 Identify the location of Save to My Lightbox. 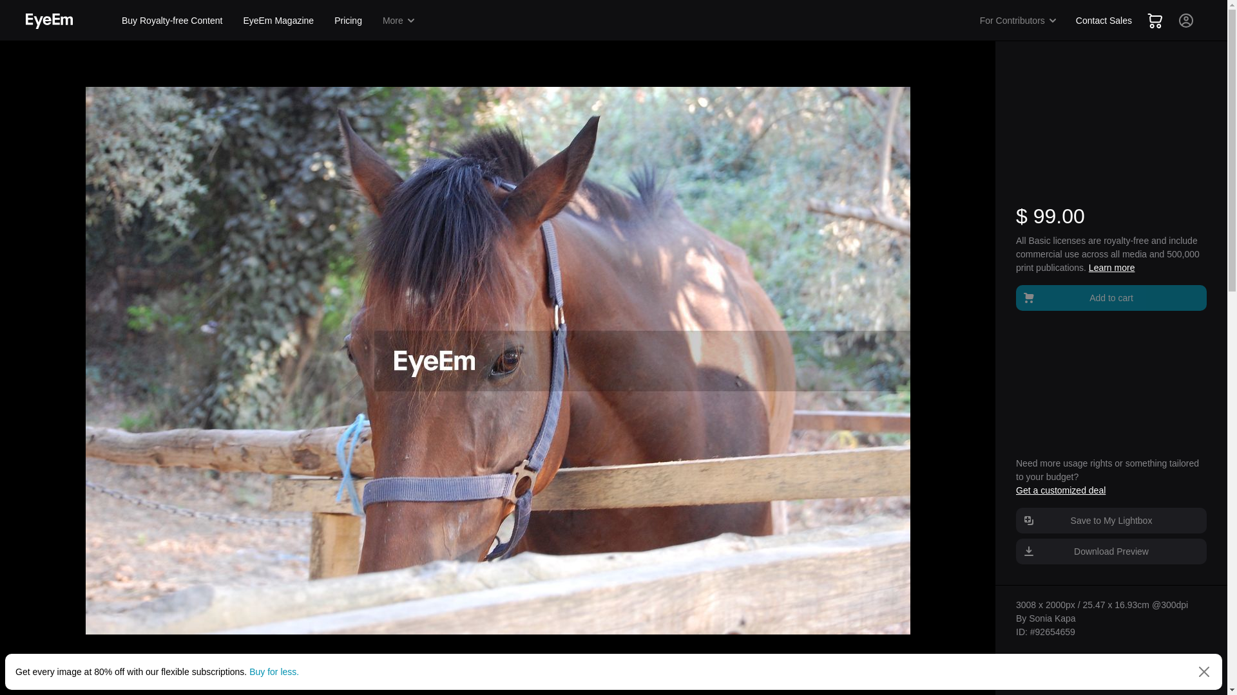
(1111, 521).